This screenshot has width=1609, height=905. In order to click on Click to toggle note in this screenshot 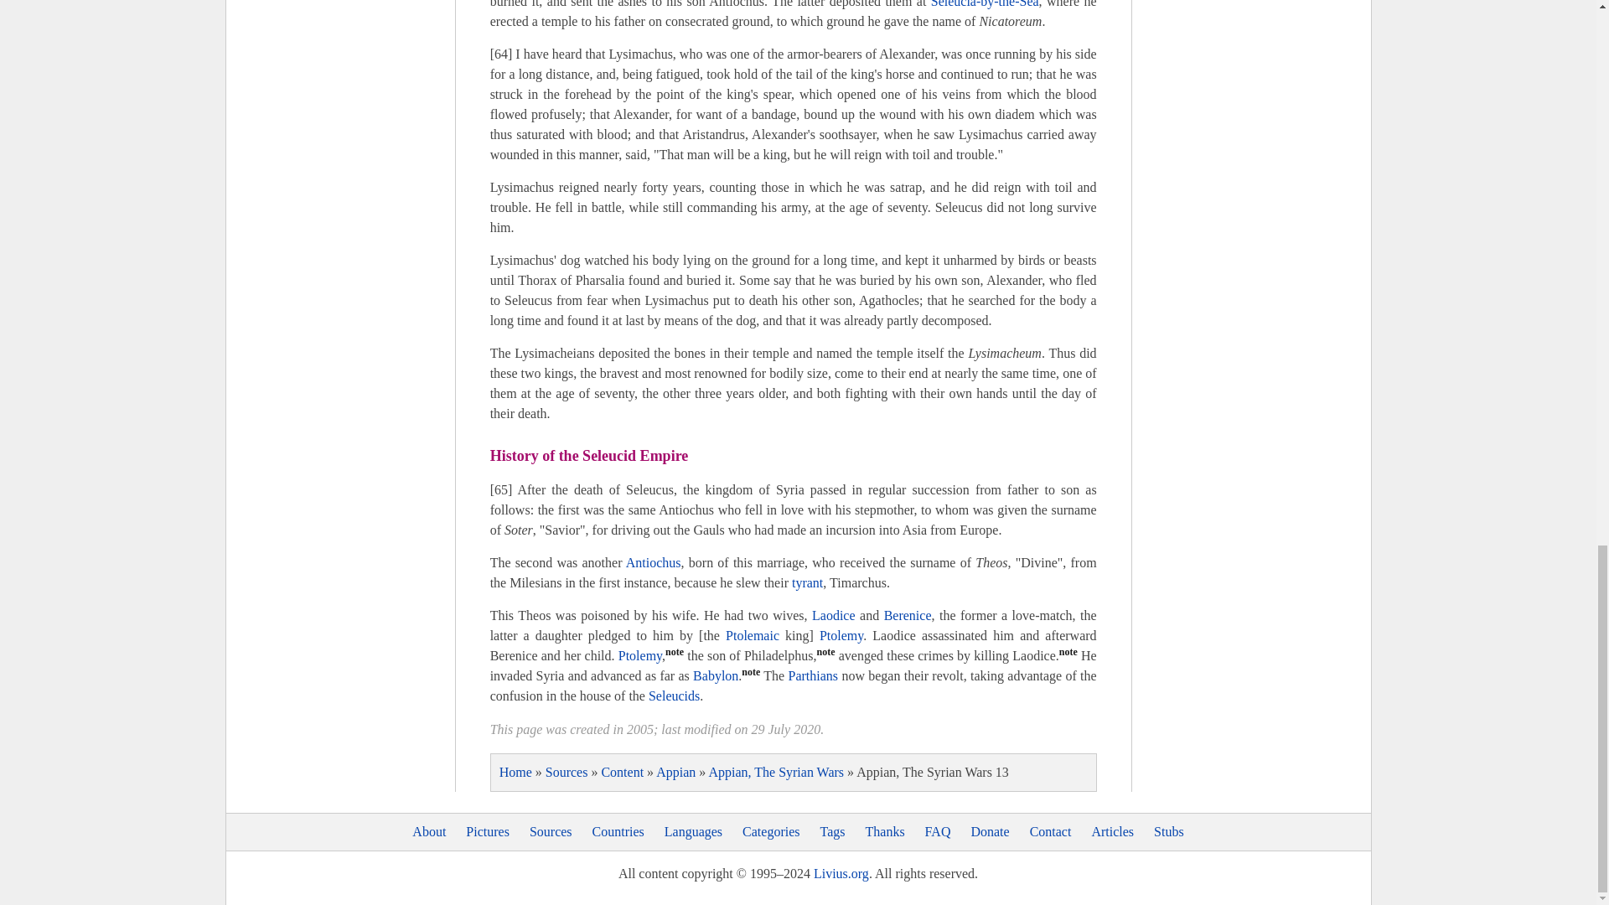, I will do `click(826, 655)`.